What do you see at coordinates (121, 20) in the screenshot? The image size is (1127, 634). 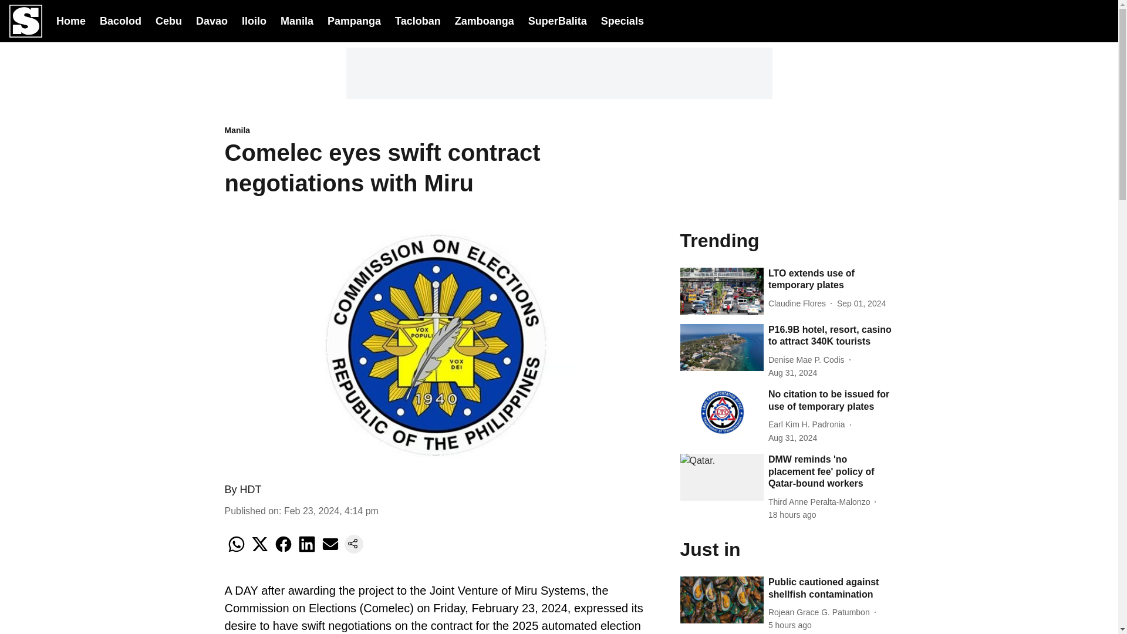 I see `Bacolod` at bounding box center [121, 20].